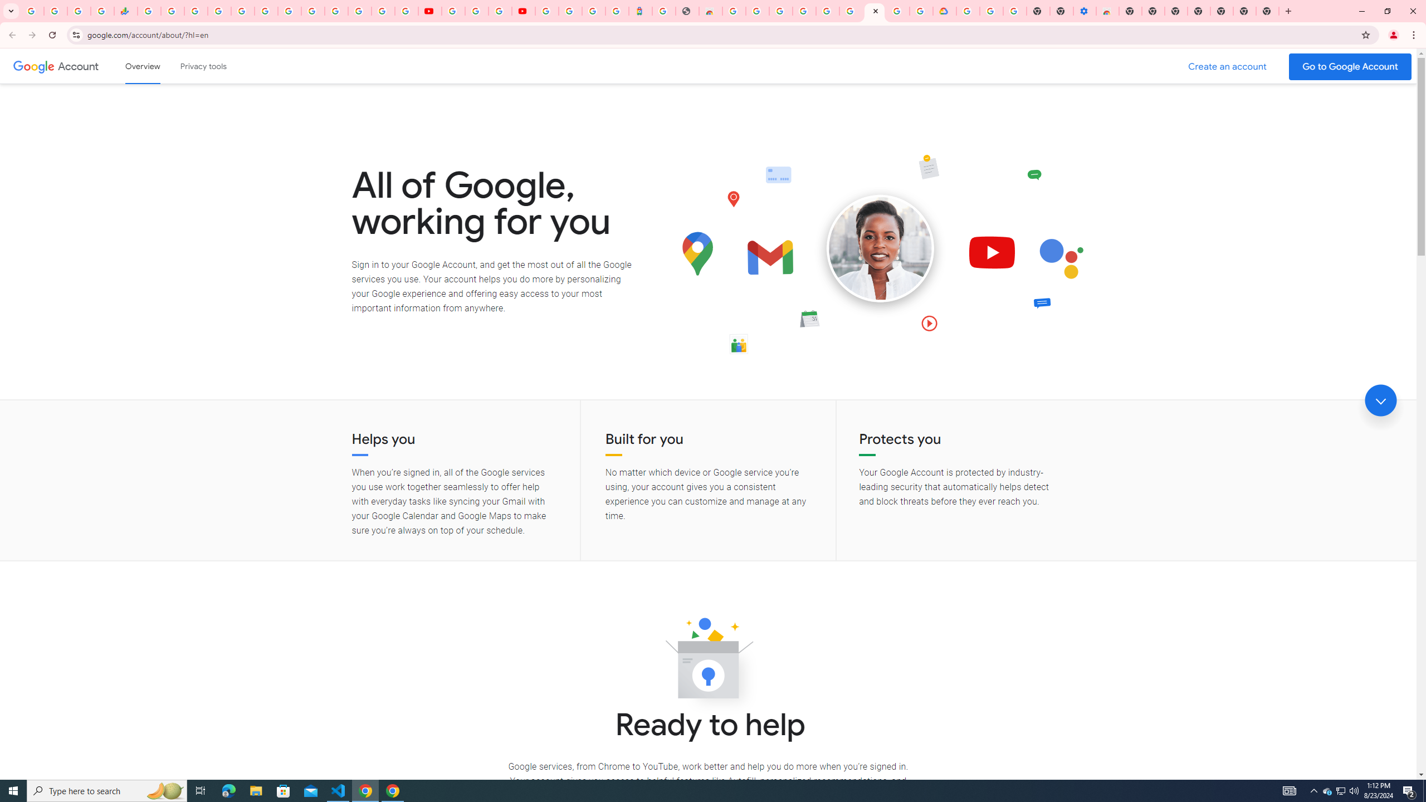 Image resolution: width=1426 pixels, height=802 pixels. What do you see at coordinates (992, 11) in the screenshot?
I see `Google Account Help` at bounding box center [992, 11].